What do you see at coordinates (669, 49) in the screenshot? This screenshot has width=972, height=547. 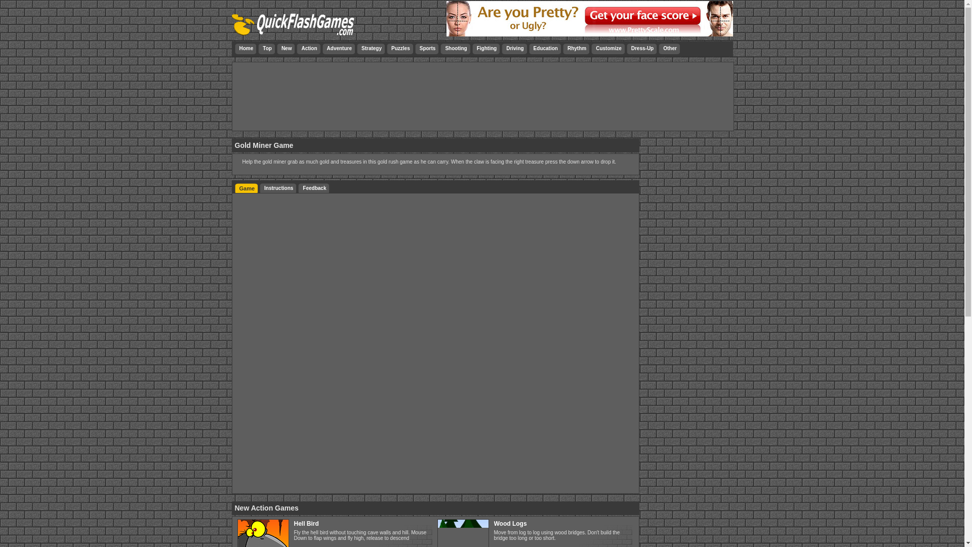 I see `Other` at bounding box center [669, 49].